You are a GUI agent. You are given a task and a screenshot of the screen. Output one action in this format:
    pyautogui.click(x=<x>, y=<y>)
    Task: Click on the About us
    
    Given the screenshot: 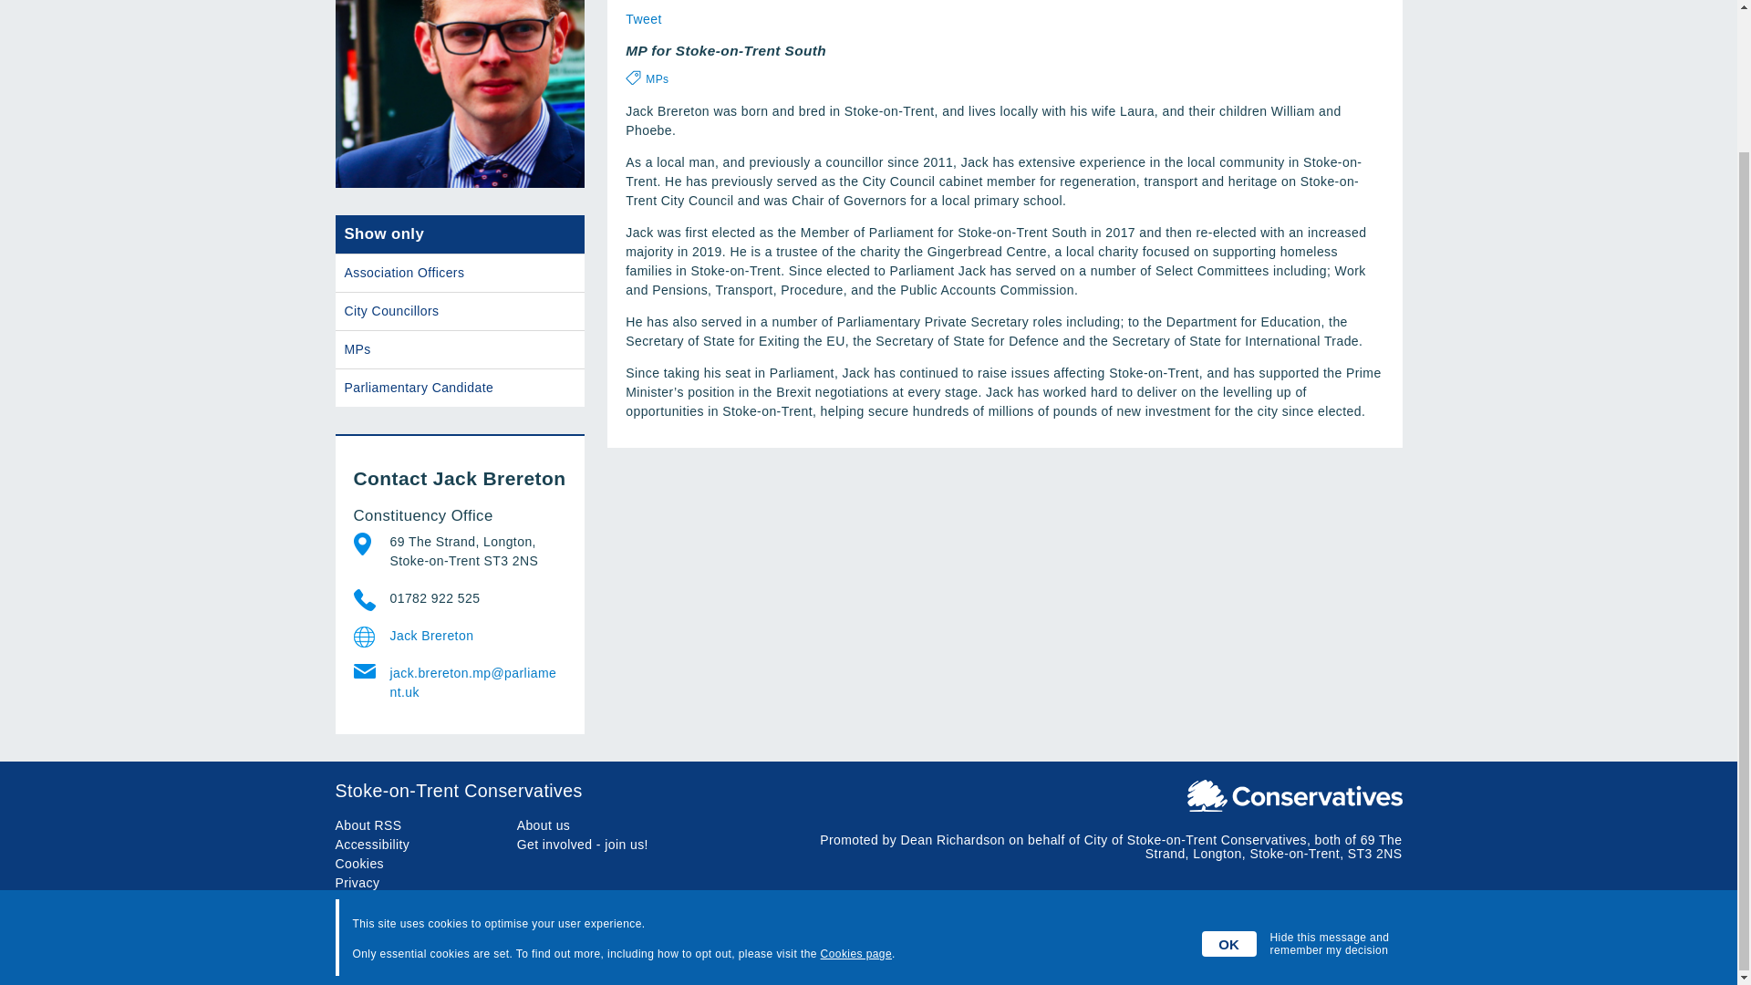 What is the action you would take?
    pyautogui.click(x=544, y=824)
    